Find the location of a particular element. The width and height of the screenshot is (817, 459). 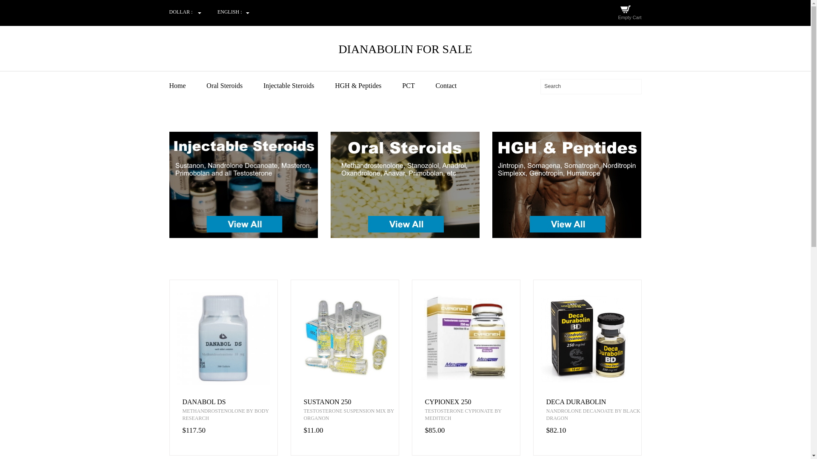

DANABOL DS is located at coordinates (229, 402).